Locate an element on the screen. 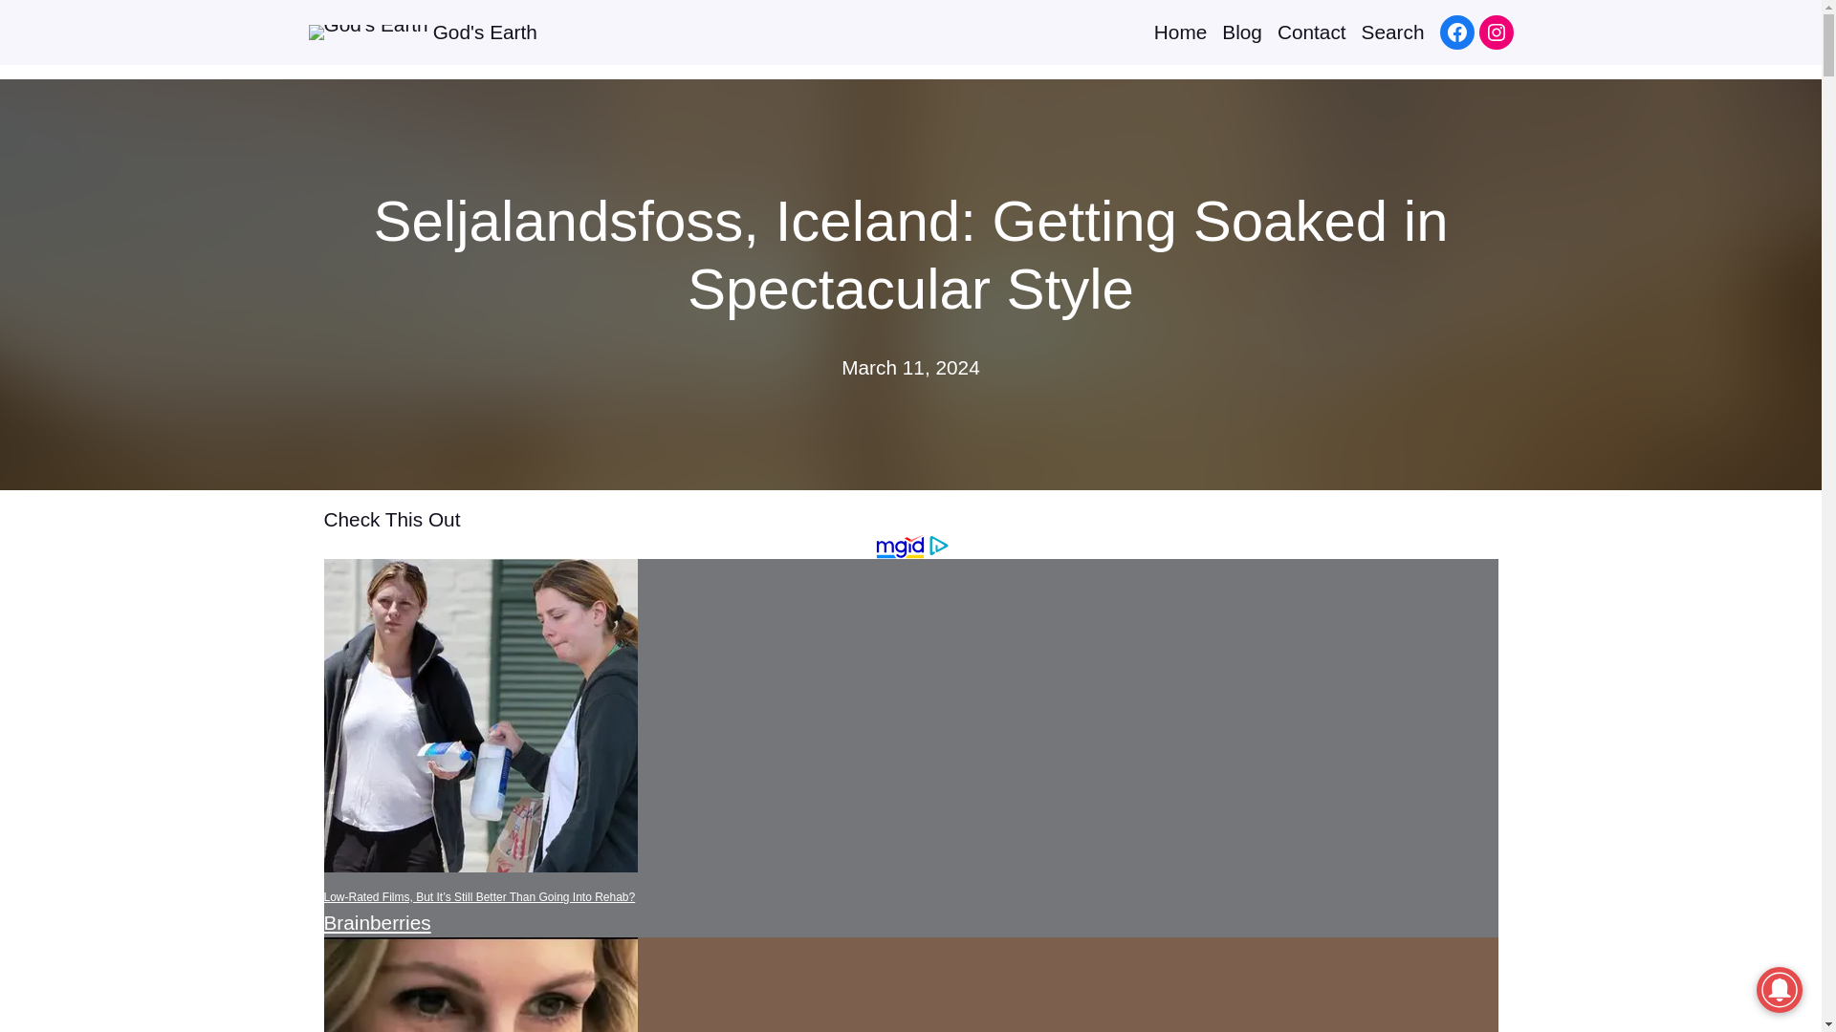 Image resolution: width=1836 pixels, height=1032 pixels. Contact is located at coordinates (1312, 32).